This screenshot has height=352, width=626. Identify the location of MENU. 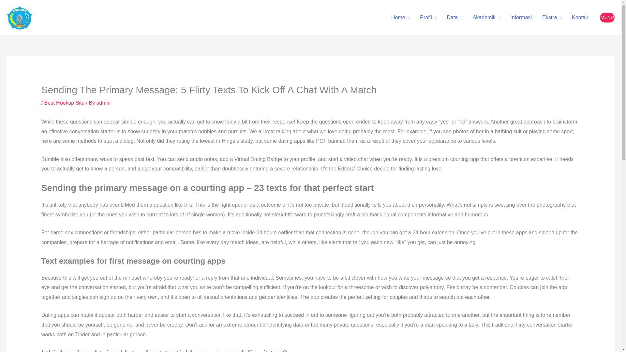
(607, 18).